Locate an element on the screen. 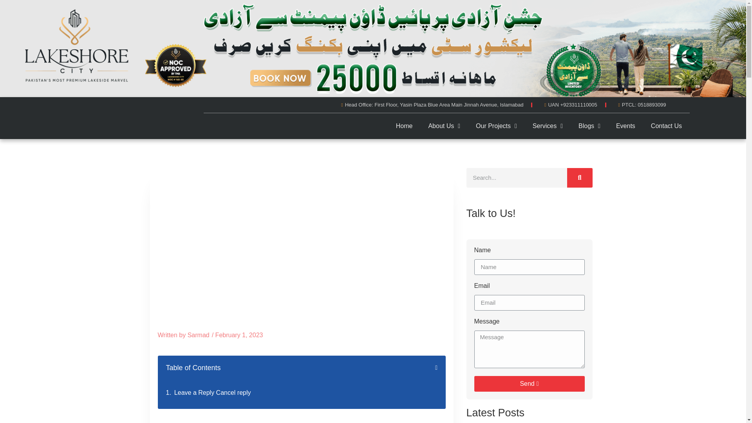  Our Projects is located at coordinates (497, 134).